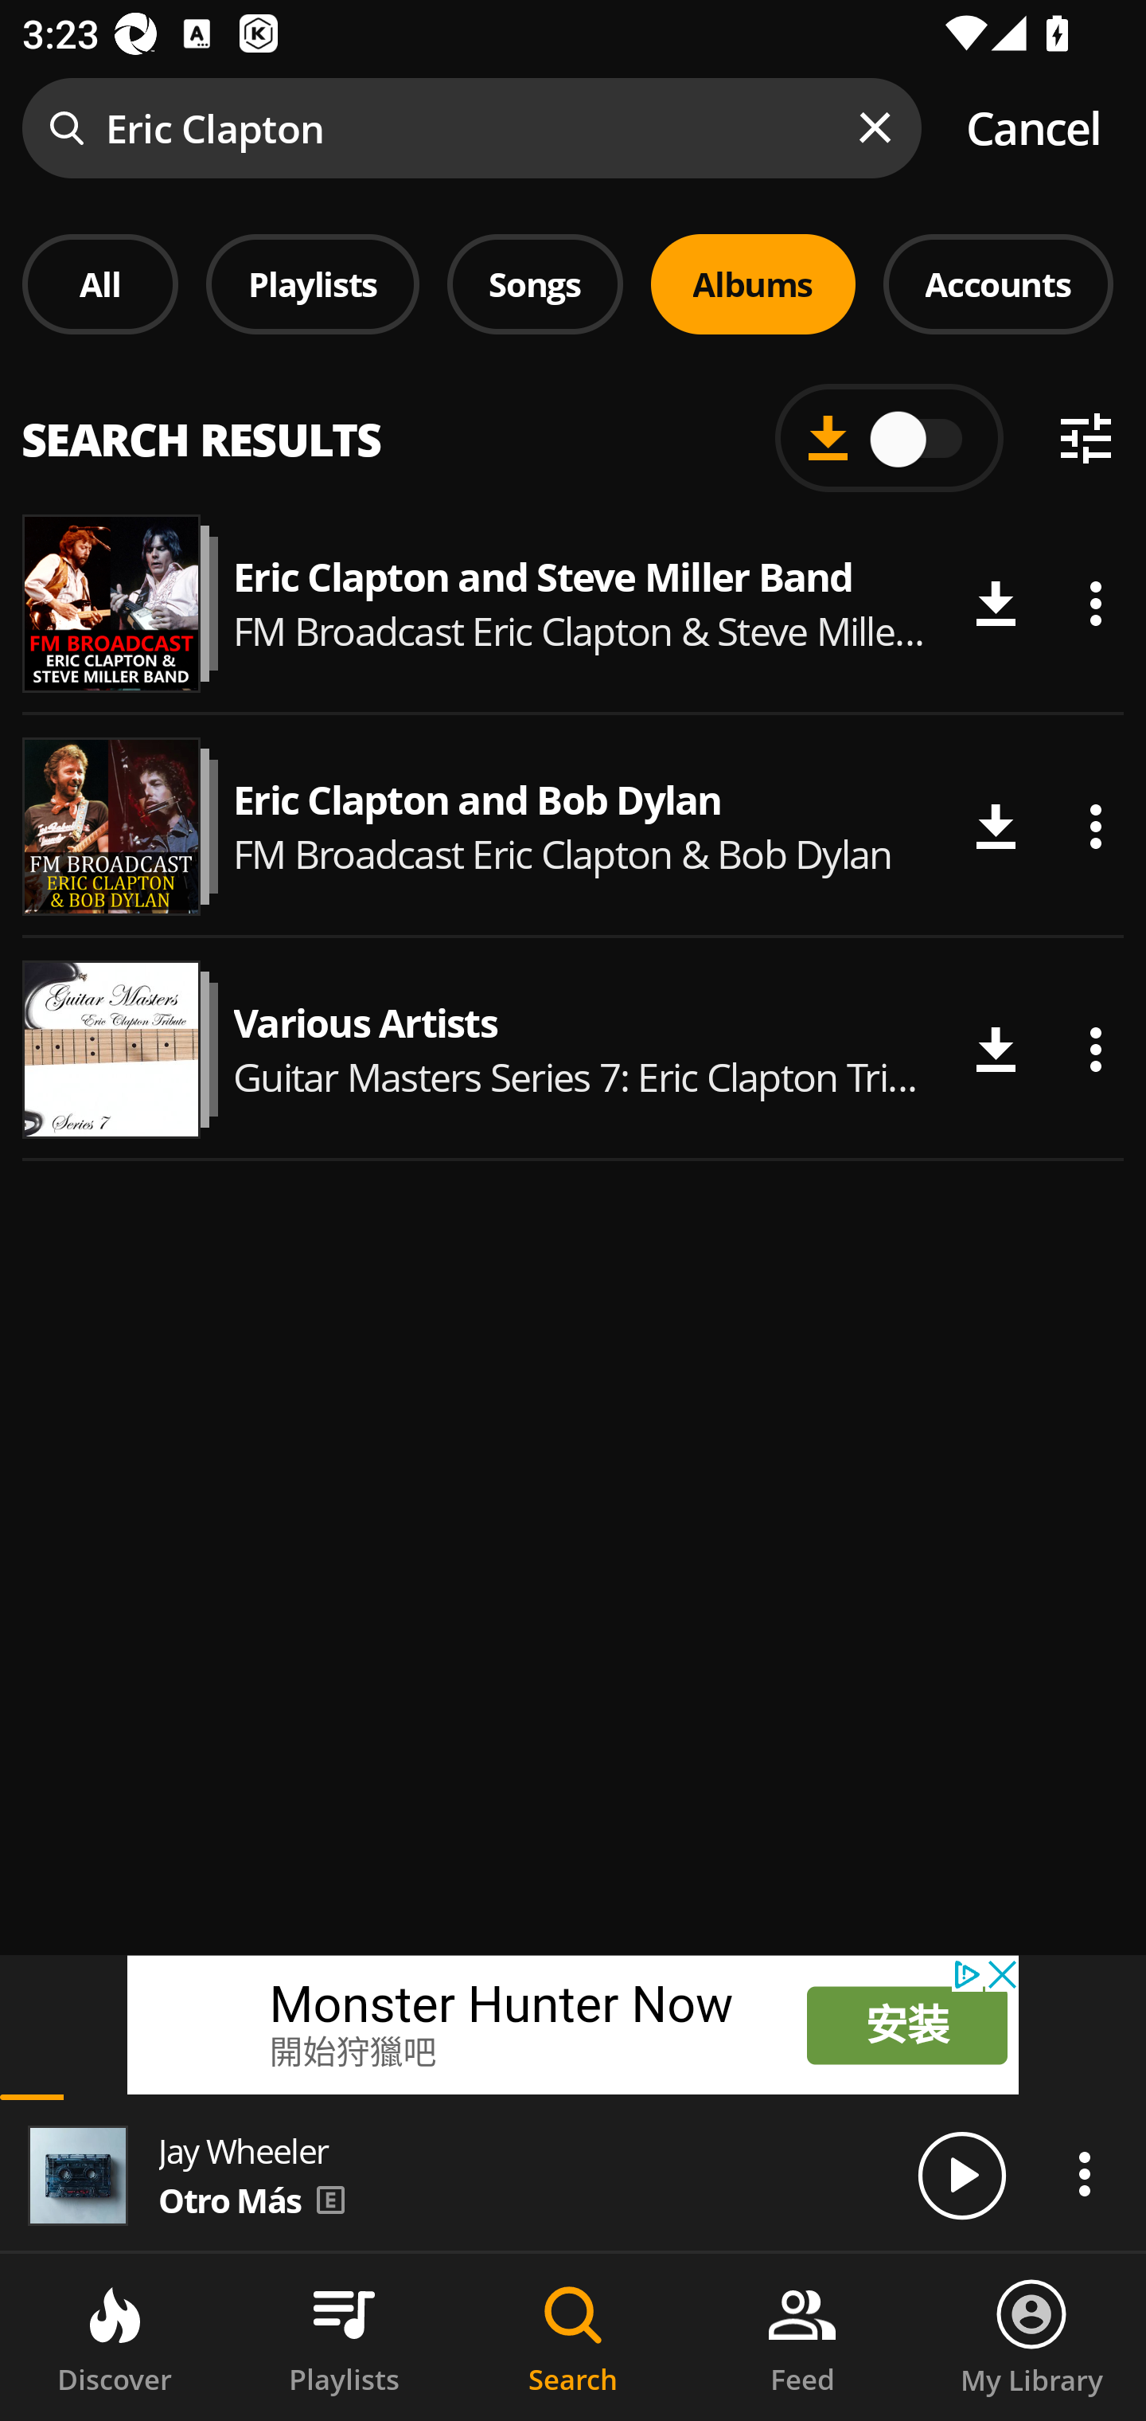  Describe the element at coordinates (344, 2337) in the screenshot. I see `Playlists` at that location.